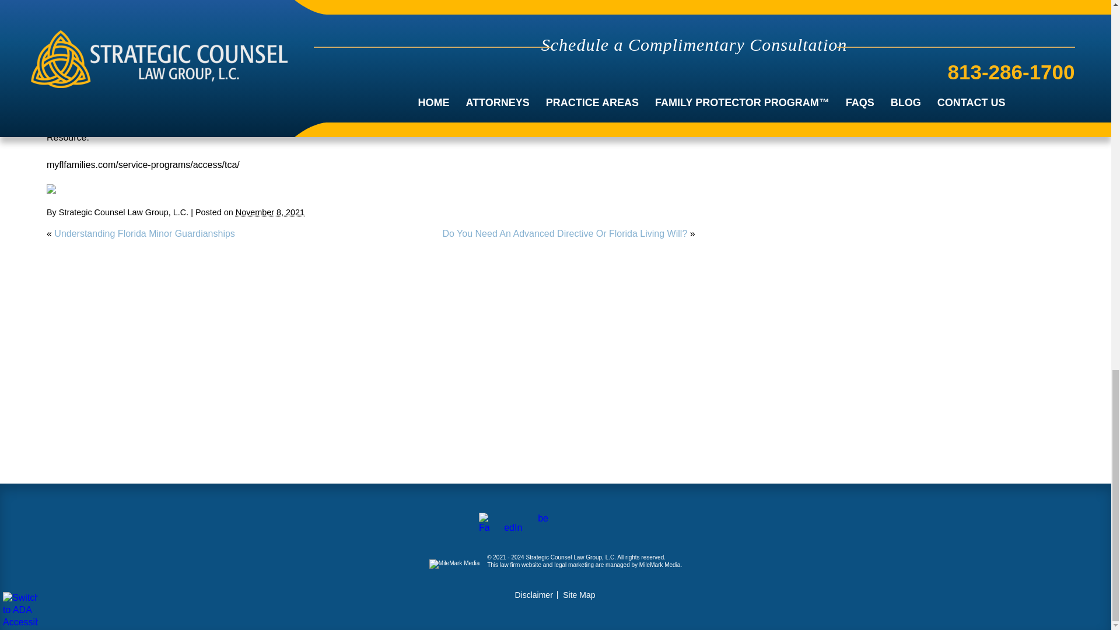  Describe the element at coordinates (269, 212) in the screenshot. I see `2021-11-08T03:00:50-0800` at that location.